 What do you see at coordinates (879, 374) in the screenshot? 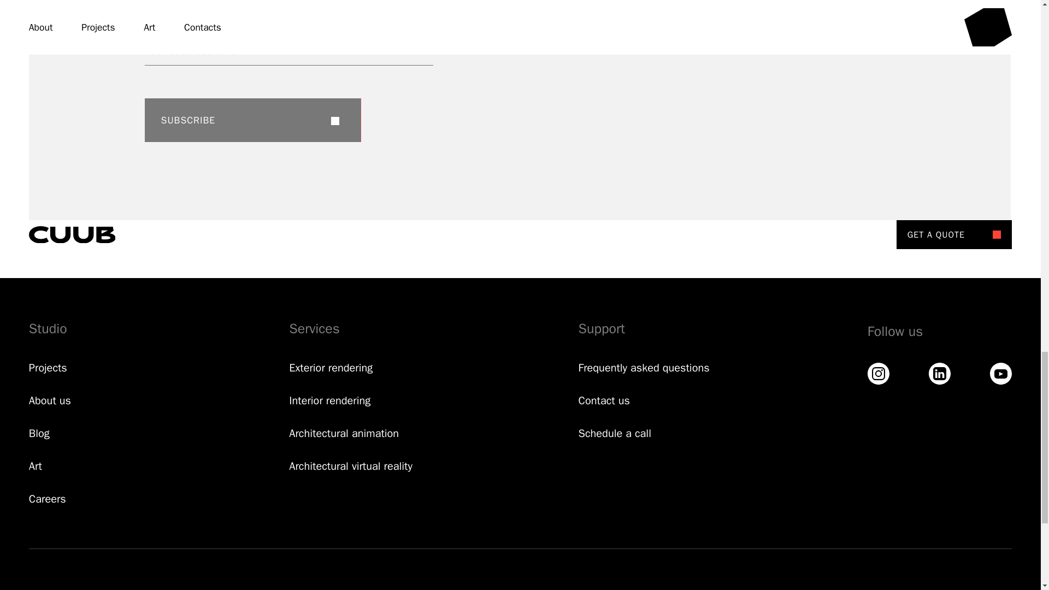
I see `Instagram` at bounding box center [879, 374].